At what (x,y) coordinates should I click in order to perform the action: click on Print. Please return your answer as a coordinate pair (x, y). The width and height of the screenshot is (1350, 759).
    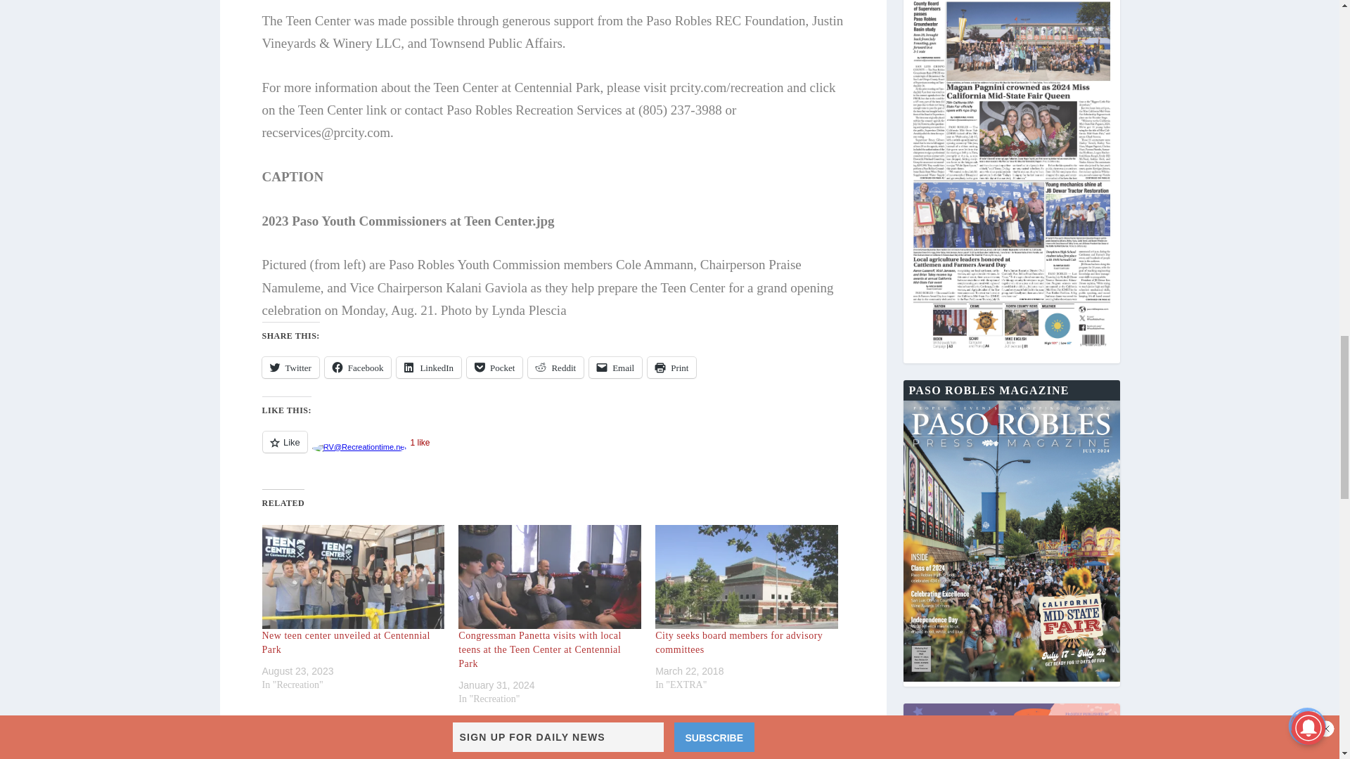
    Looking at the image, I should click on (672, 367).